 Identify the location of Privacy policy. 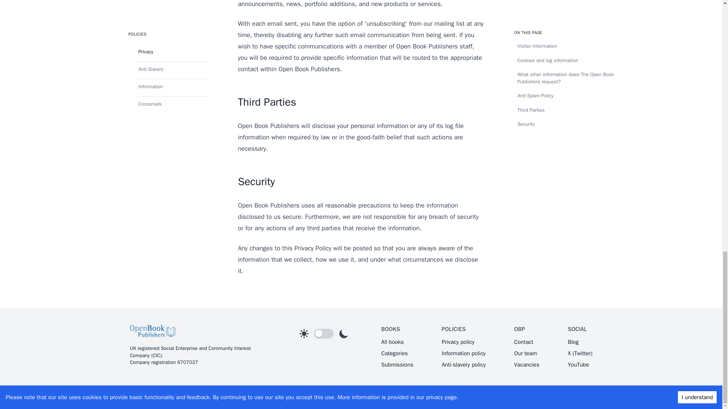
(458, 342).